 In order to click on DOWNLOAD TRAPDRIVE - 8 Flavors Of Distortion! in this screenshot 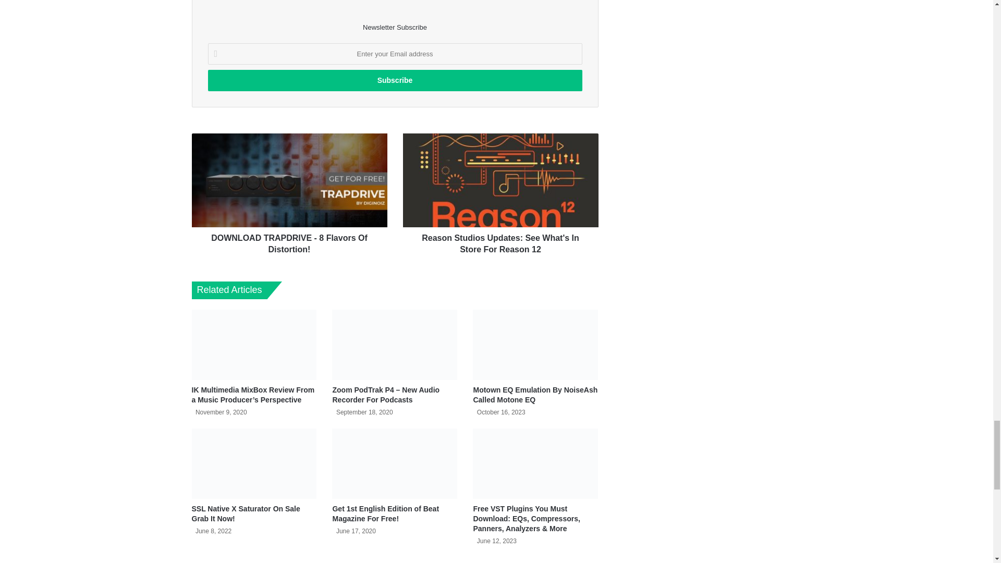, I will do `click(290, 180)`.